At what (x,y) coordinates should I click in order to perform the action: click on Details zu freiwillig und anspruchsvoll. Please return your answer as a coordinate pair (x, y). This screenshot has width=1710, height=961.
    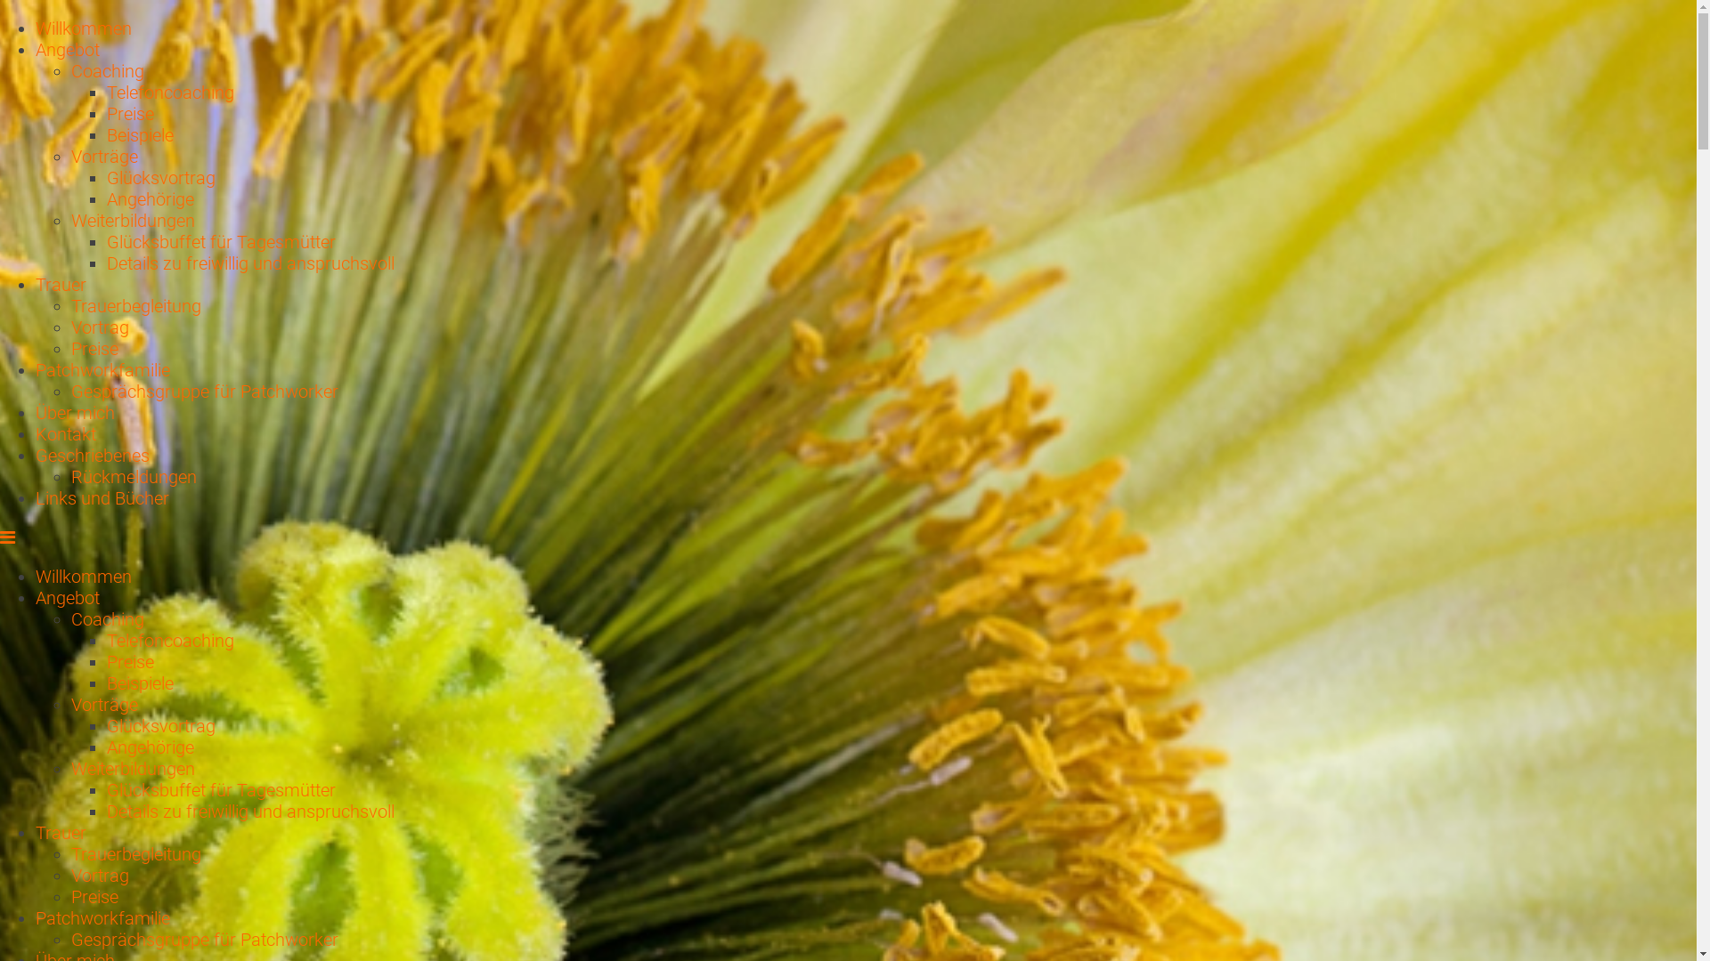
    Looking at the image, I should click on (251, 812).